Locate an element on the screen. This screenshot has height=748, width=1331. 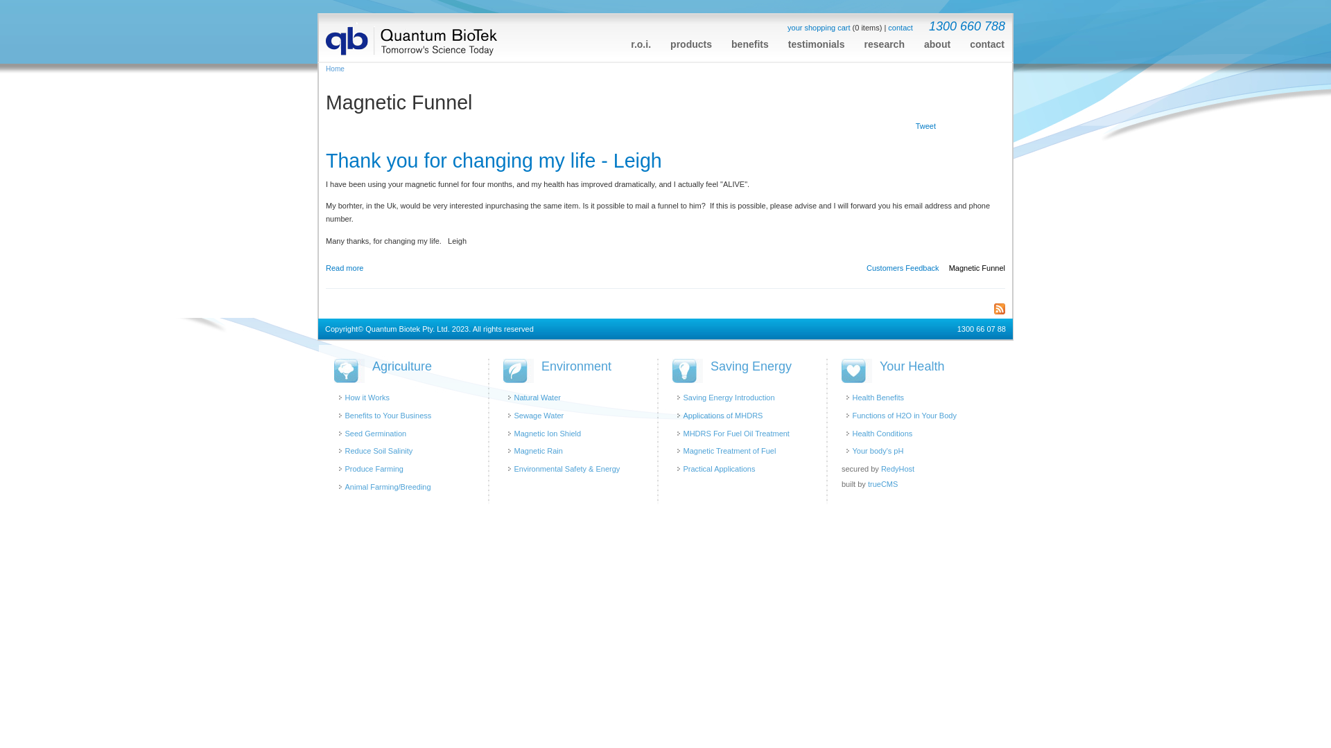
Applications of MHDRS is located at coordinates (724, 416).